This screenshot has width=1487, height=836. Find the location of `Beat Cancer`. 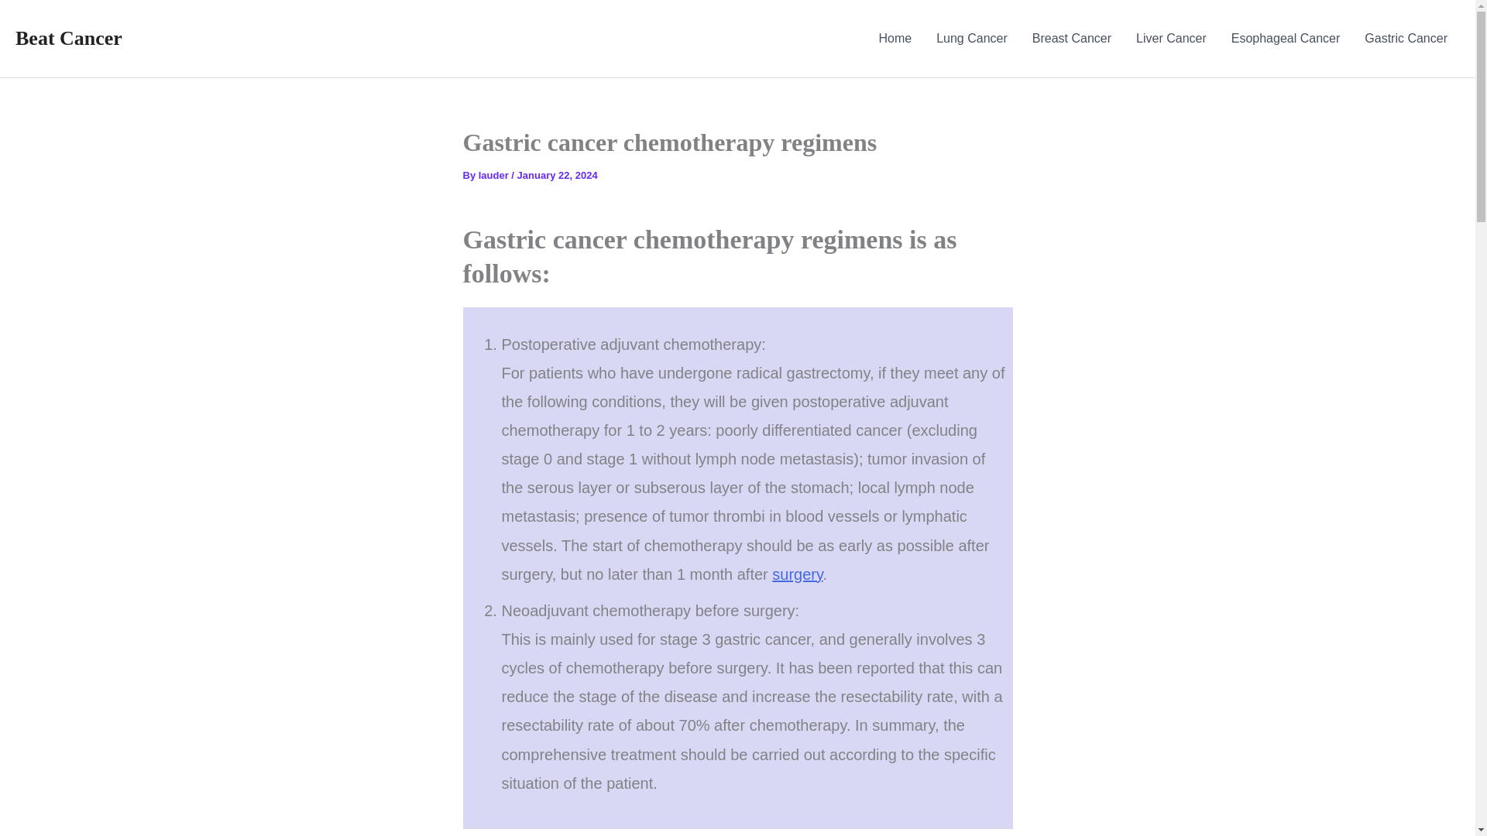

Beat Cancer is located at coordinates (68, 37).